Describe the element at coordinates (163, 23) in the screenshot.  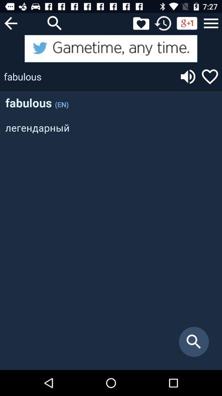
I see `check the time` at that location.